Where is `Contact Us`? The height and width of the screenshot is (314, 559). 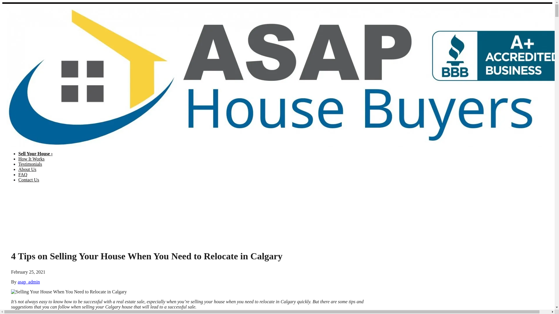
Contact Us is located at coordinates (29, 180).